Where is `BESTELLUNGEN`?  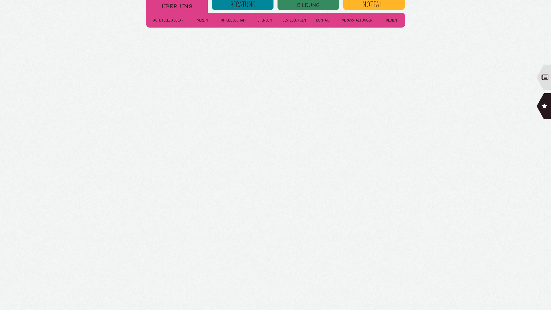 BESTELLUNGEN is located at coordinates (294, 20).